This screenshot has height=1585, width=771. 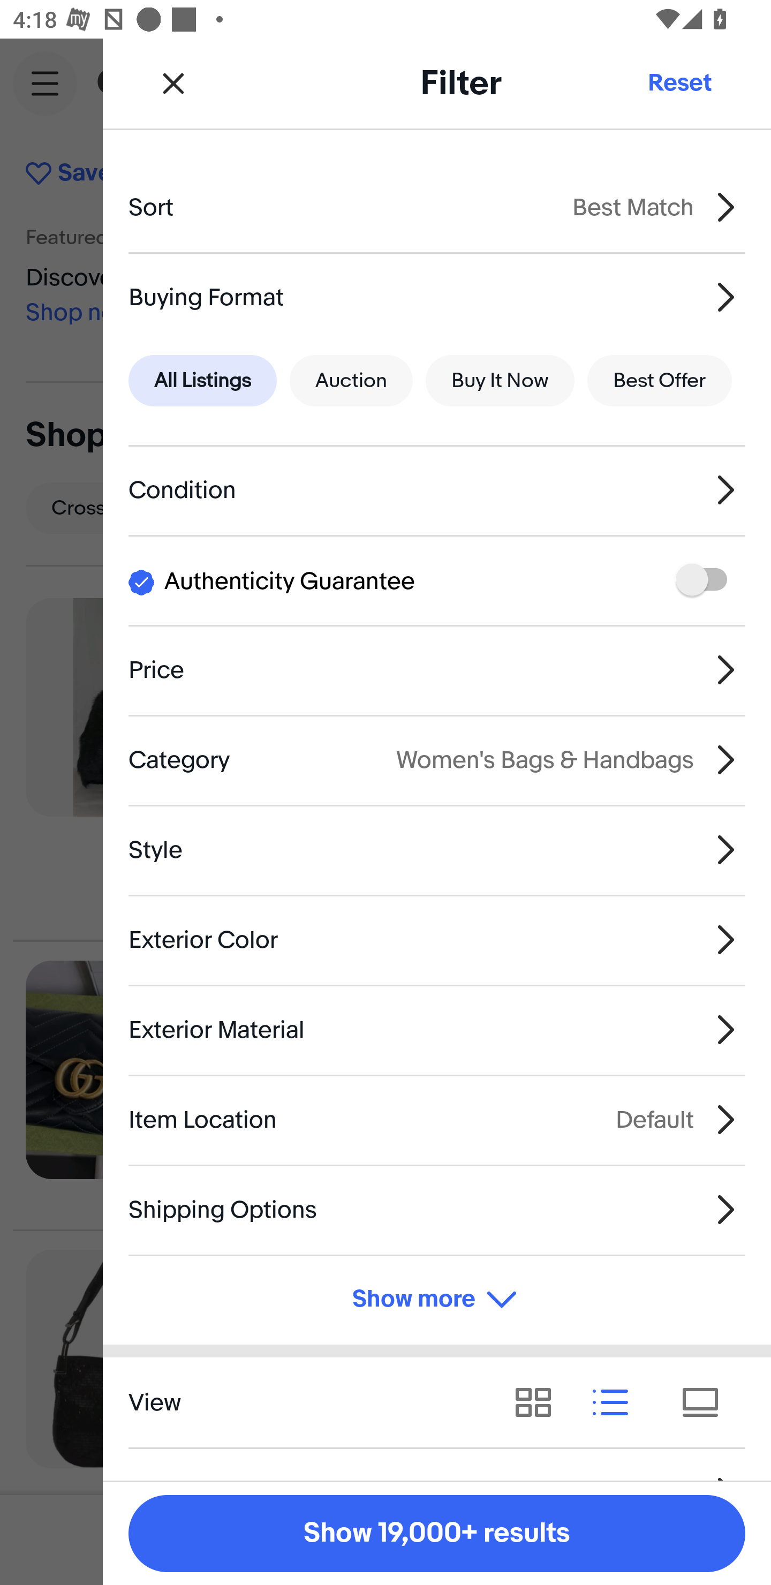 I want to click on Show 19,000+ results, so click(x=437, y=1534).